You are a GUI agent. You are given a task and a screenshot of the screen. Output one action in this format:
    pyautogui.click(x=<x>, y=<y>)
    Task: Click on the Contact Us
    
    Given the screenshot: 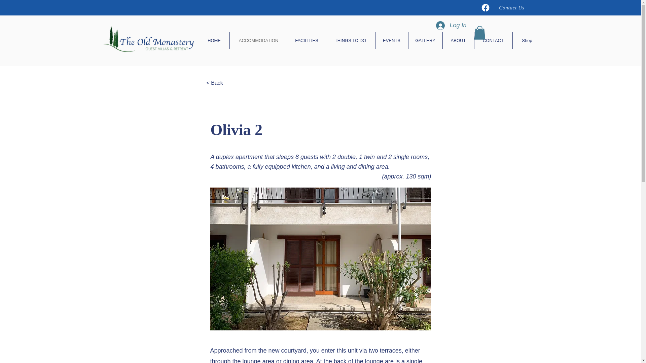 What is the action you would take?
    pyautogui.click(x=511, y=8)
    